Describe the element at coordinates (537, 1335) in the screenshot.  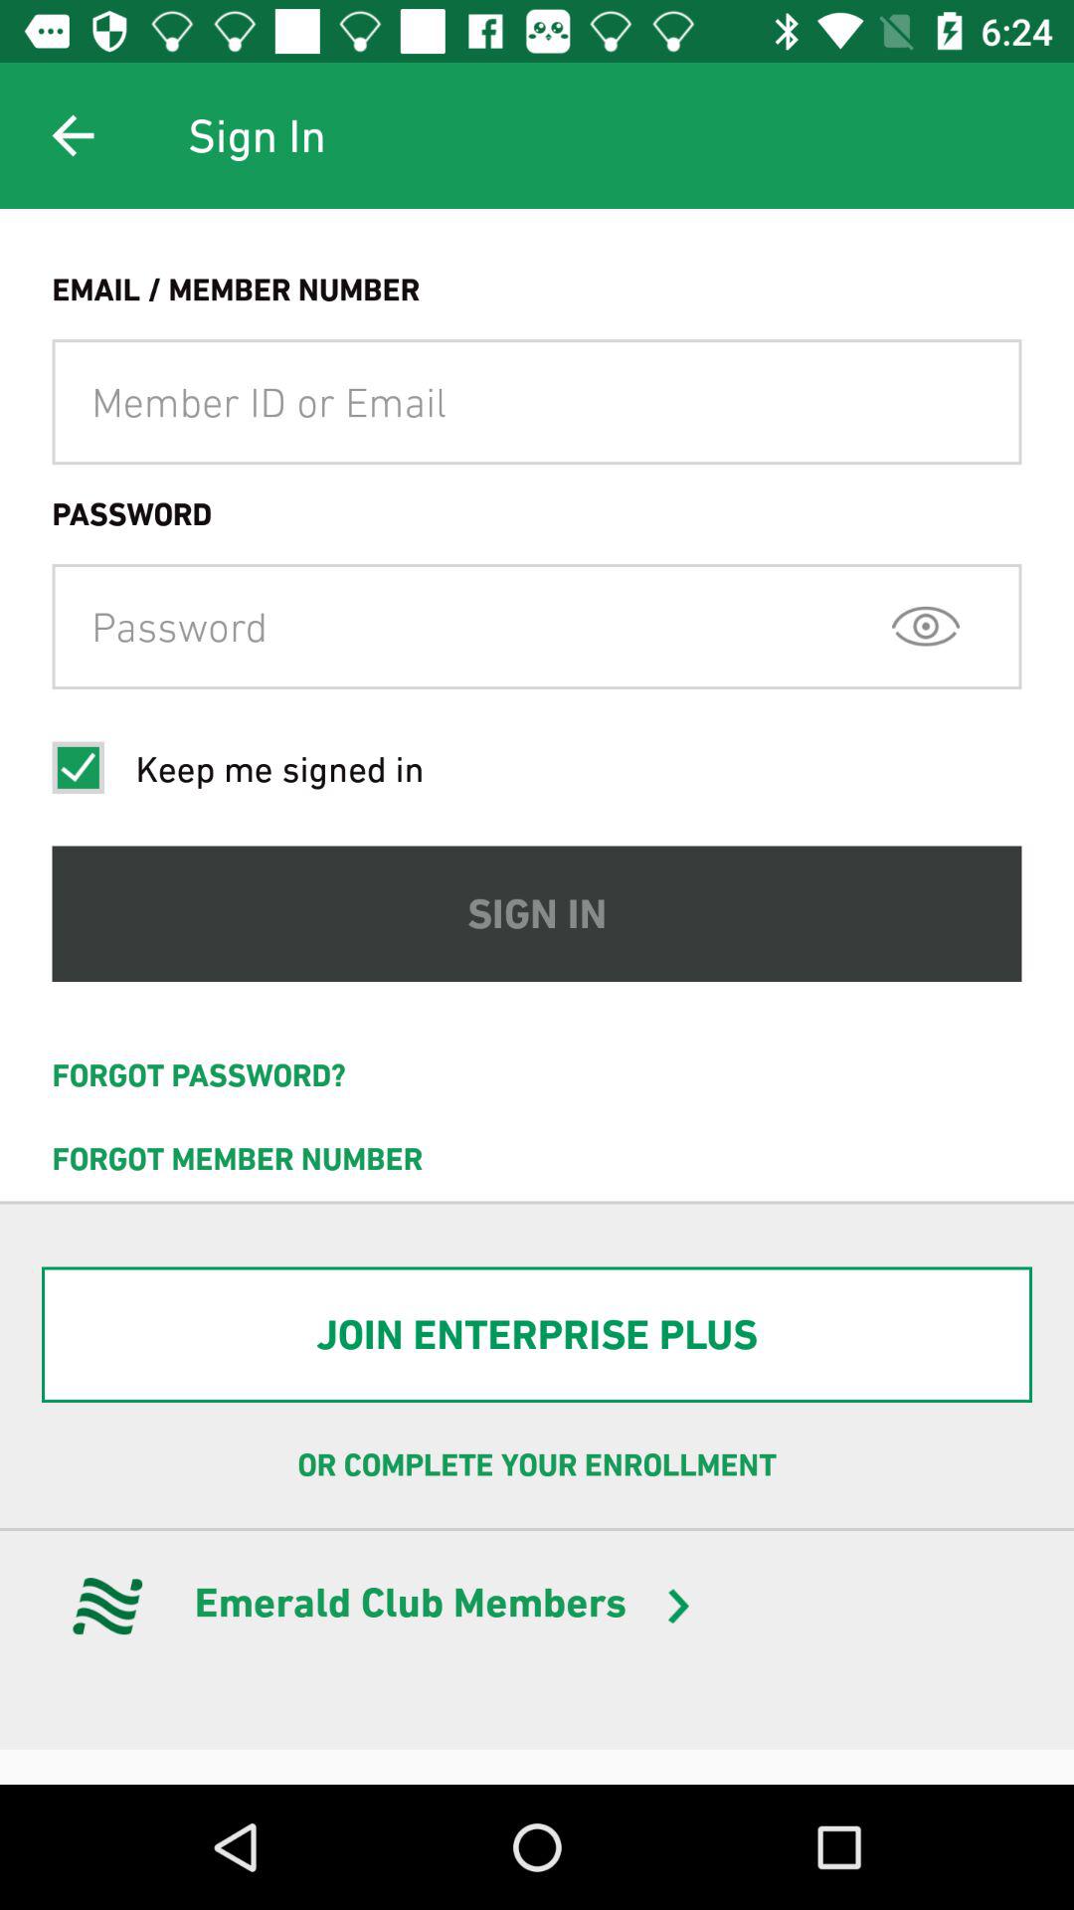
I see `click the join enterprise plus item` at that location.